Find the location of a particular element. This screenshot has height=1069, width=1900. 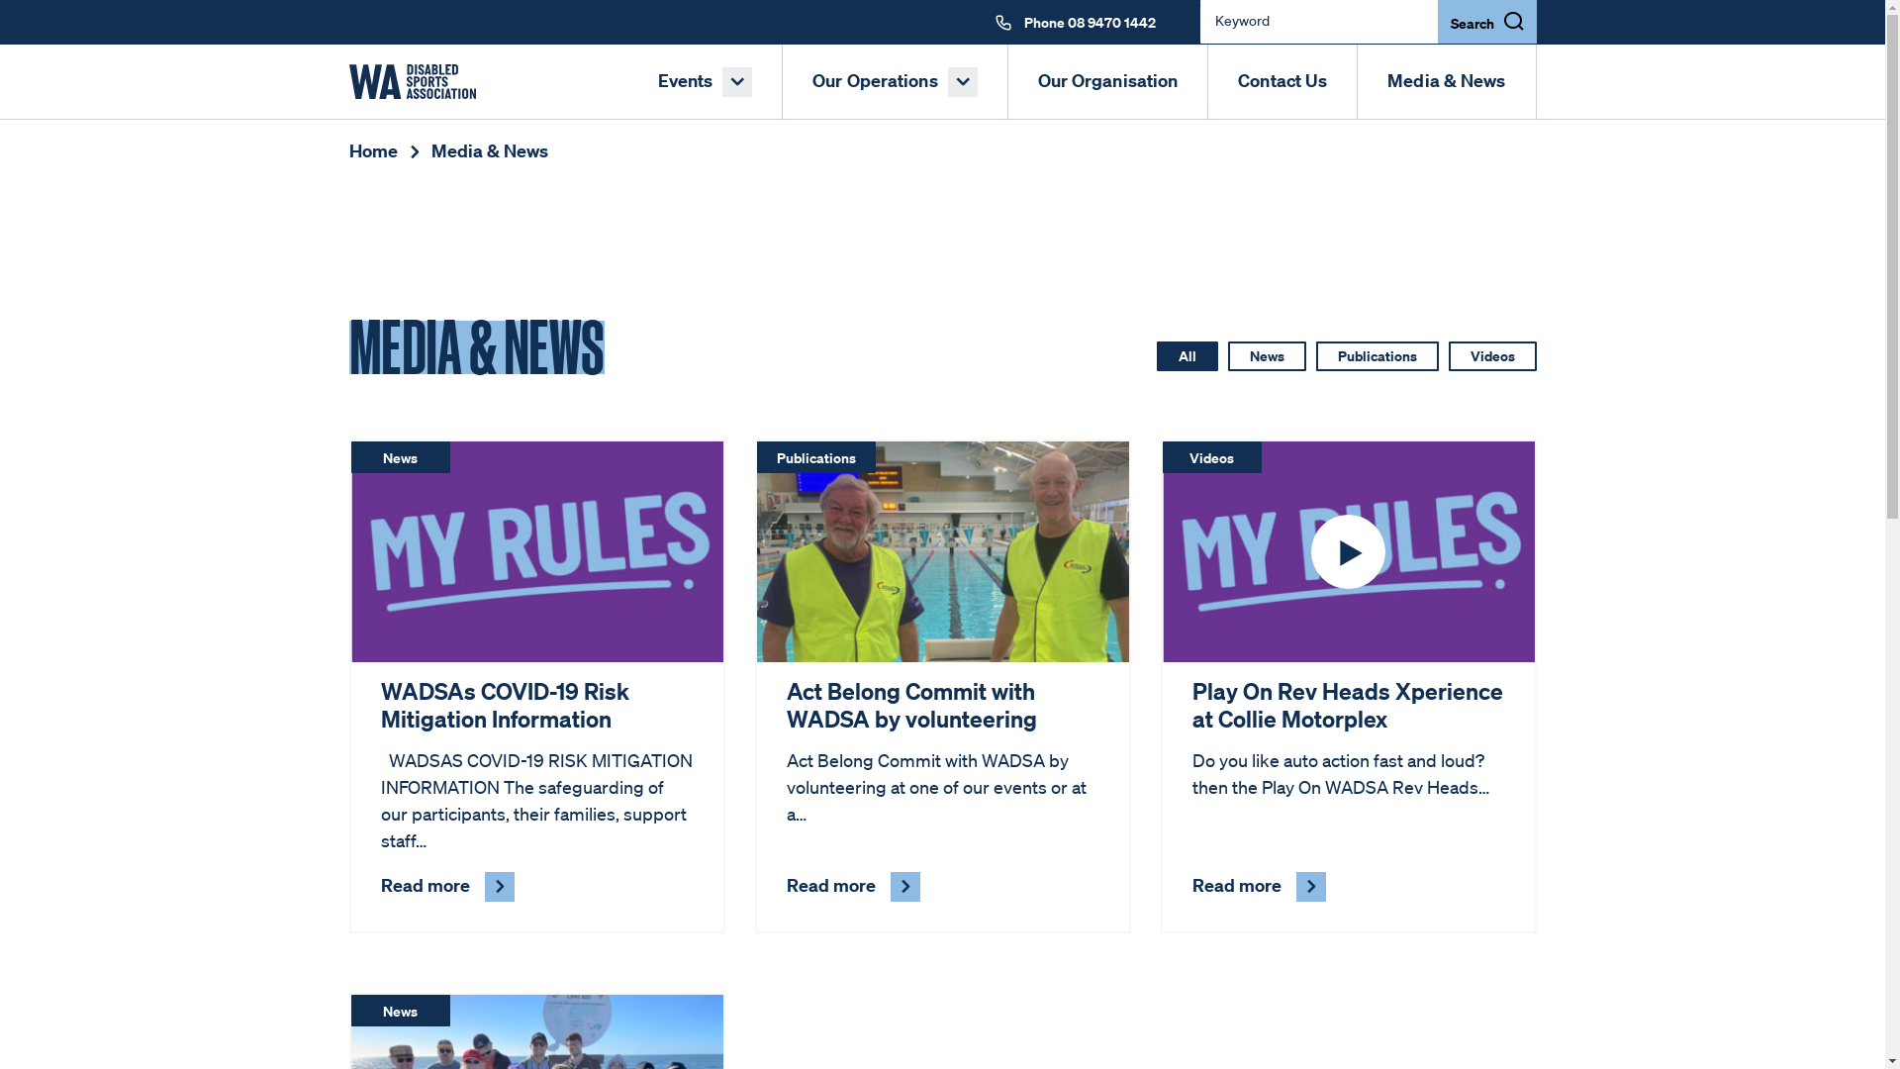

Search is located at coordinates (1486, 22).